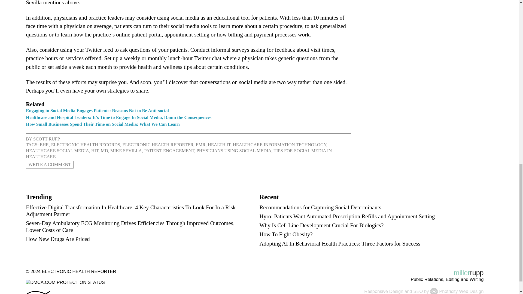 The height and width of the screenshot is (294, 523). I want to click on DMCA.com Protection Status, so click(65, 282).